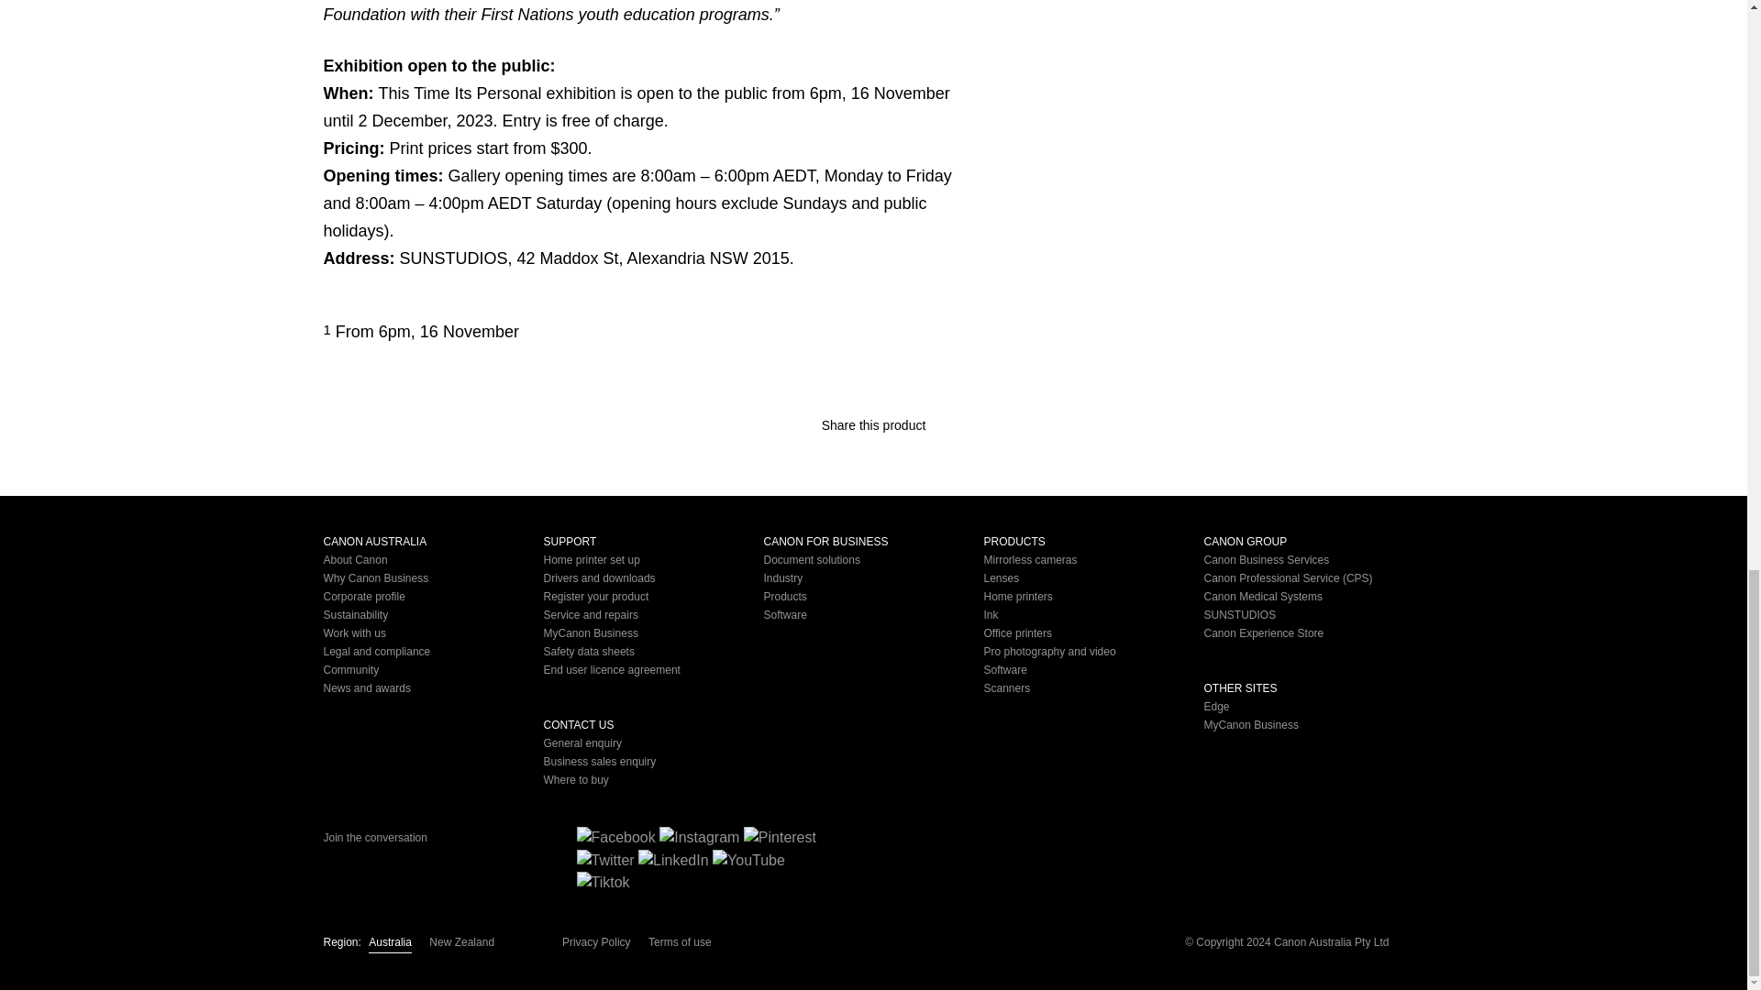  What do you see at coordinates (673, 860) in the screenshot?
I see `Follow on LinkedIn` at bounding box center [673, 860].